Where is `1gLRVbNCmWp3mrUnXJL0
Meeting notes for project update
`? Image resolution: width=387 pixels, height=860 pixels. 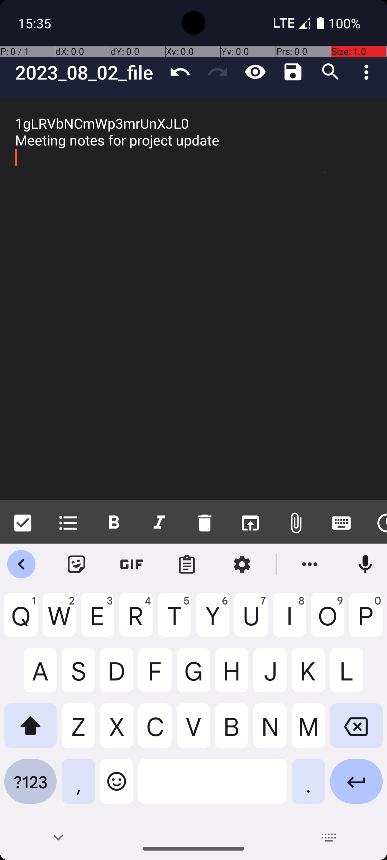
1gLRVbNCmWp3mrUnXJL0
Meeting notes for project update
 is located at coordinates (193, 300).